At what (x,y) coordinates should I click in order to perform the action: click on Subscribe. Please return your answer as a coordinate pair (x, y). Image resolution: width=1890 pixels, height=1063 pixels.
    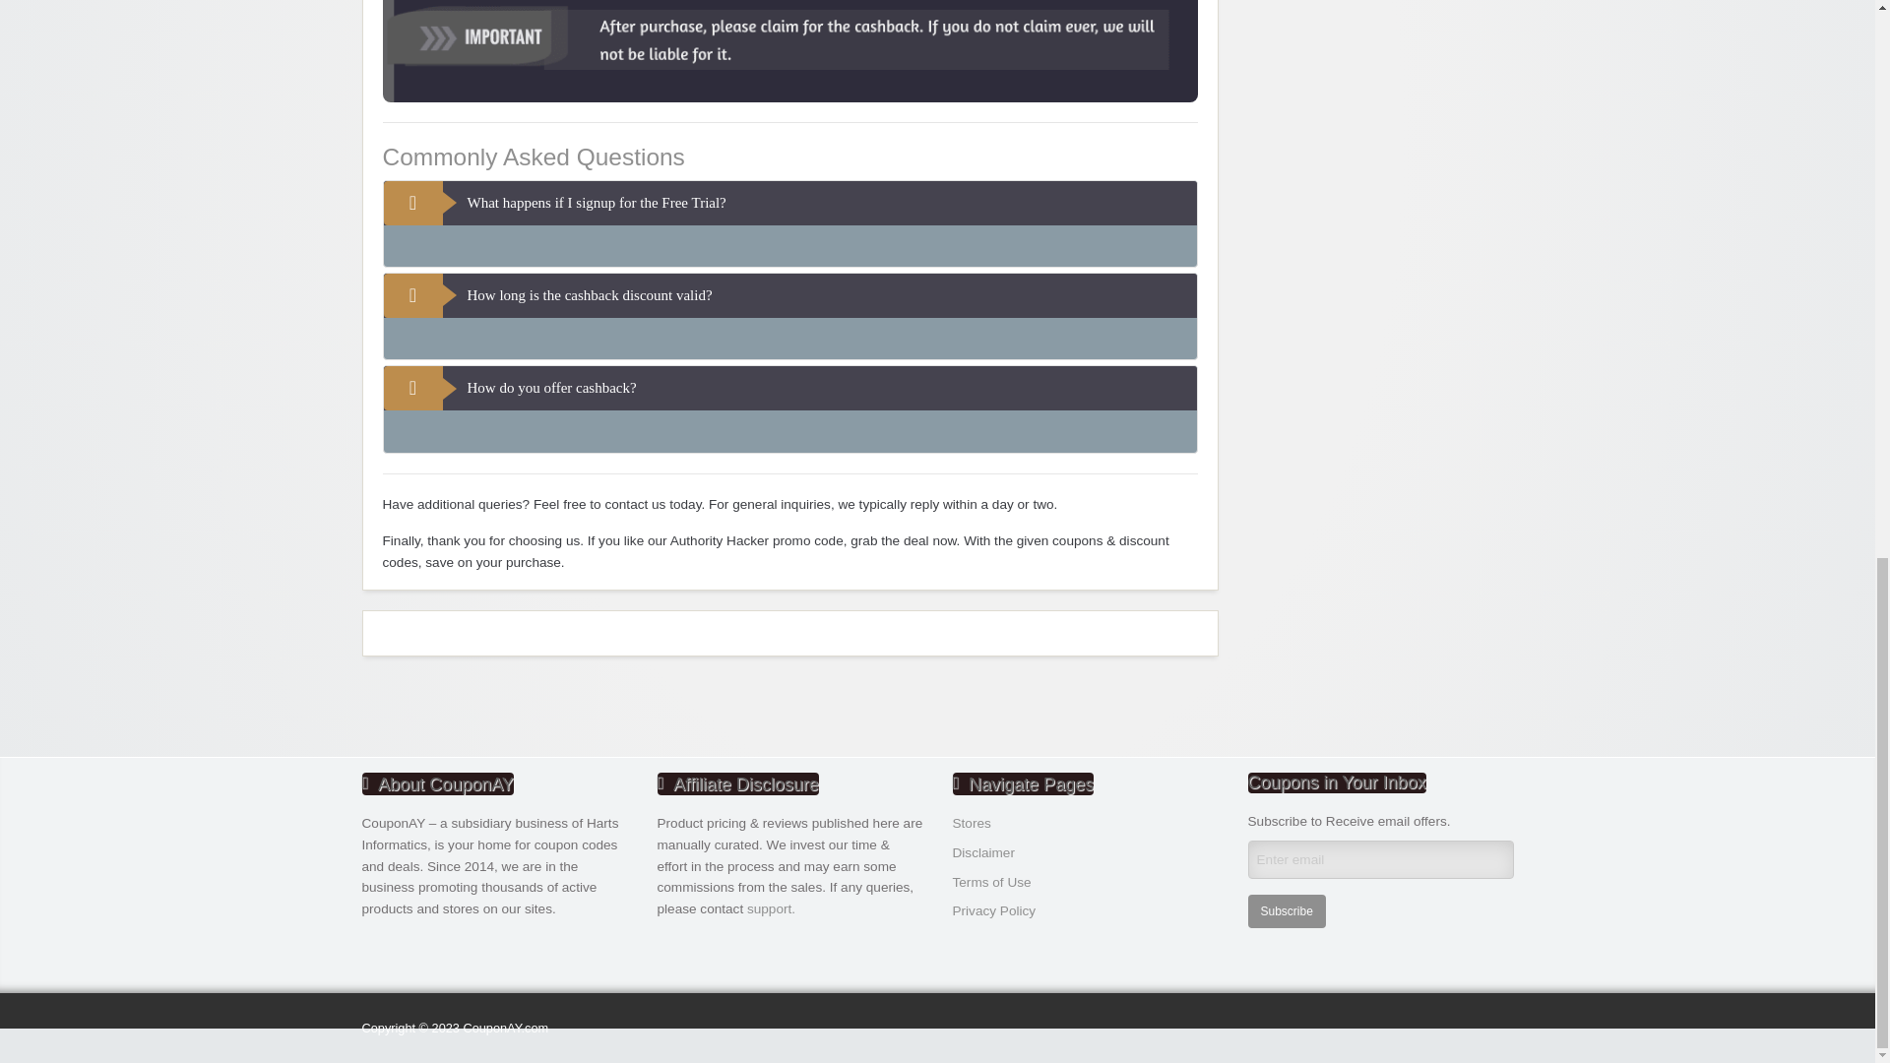
    Looking at the image, I should click on (1287, 911).